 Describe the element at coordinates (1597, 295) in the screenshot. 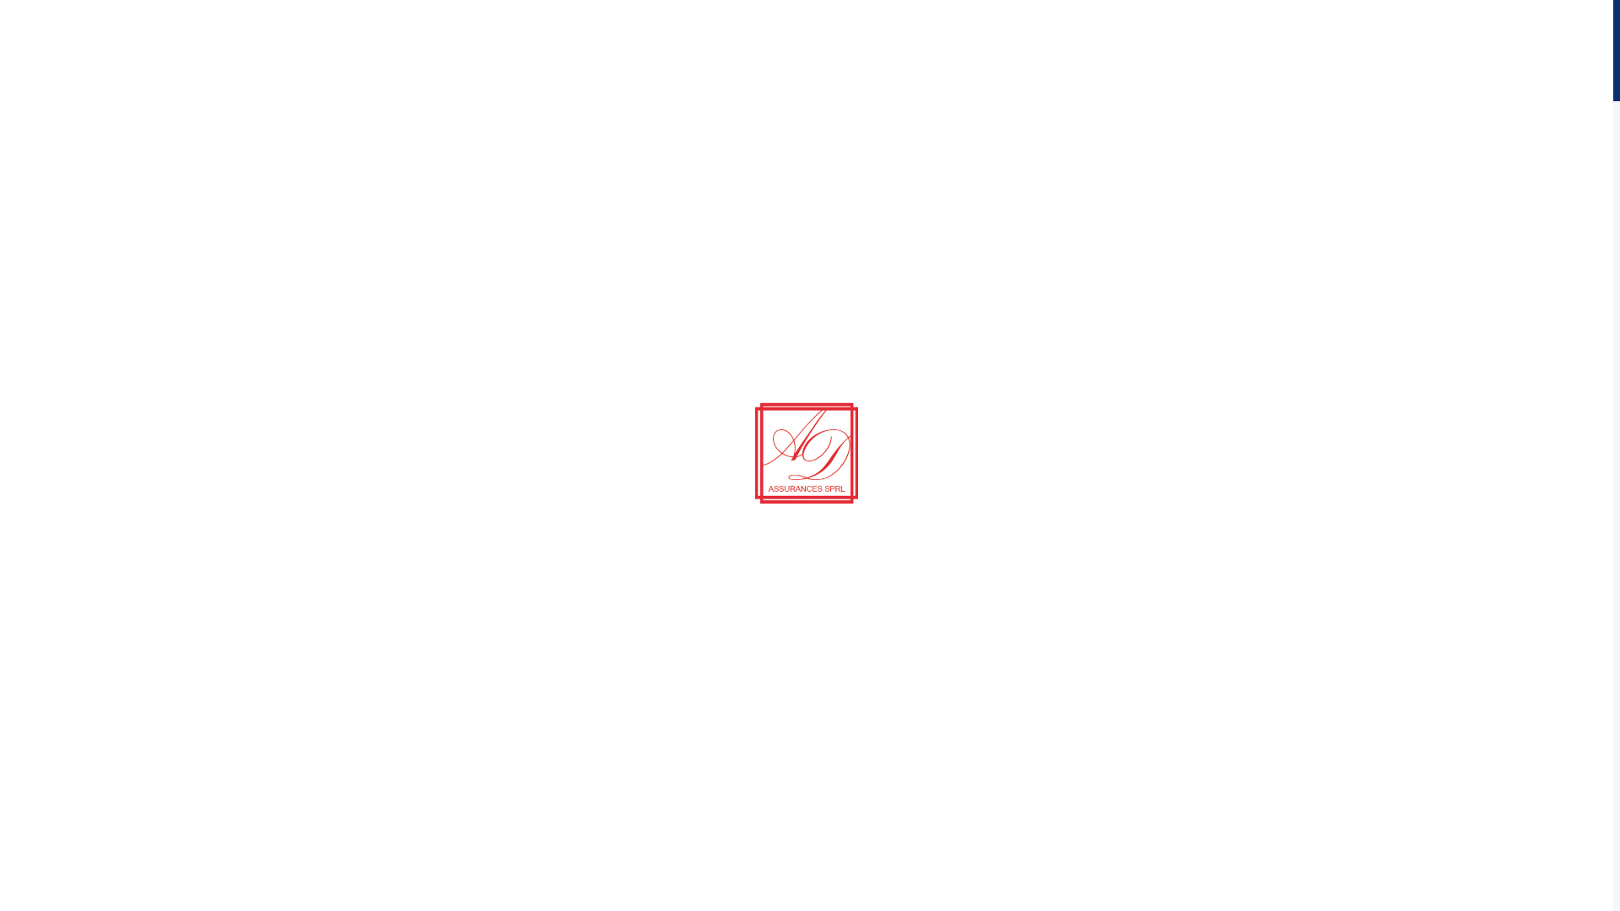

I see `Partager sur Facebook` at that location.